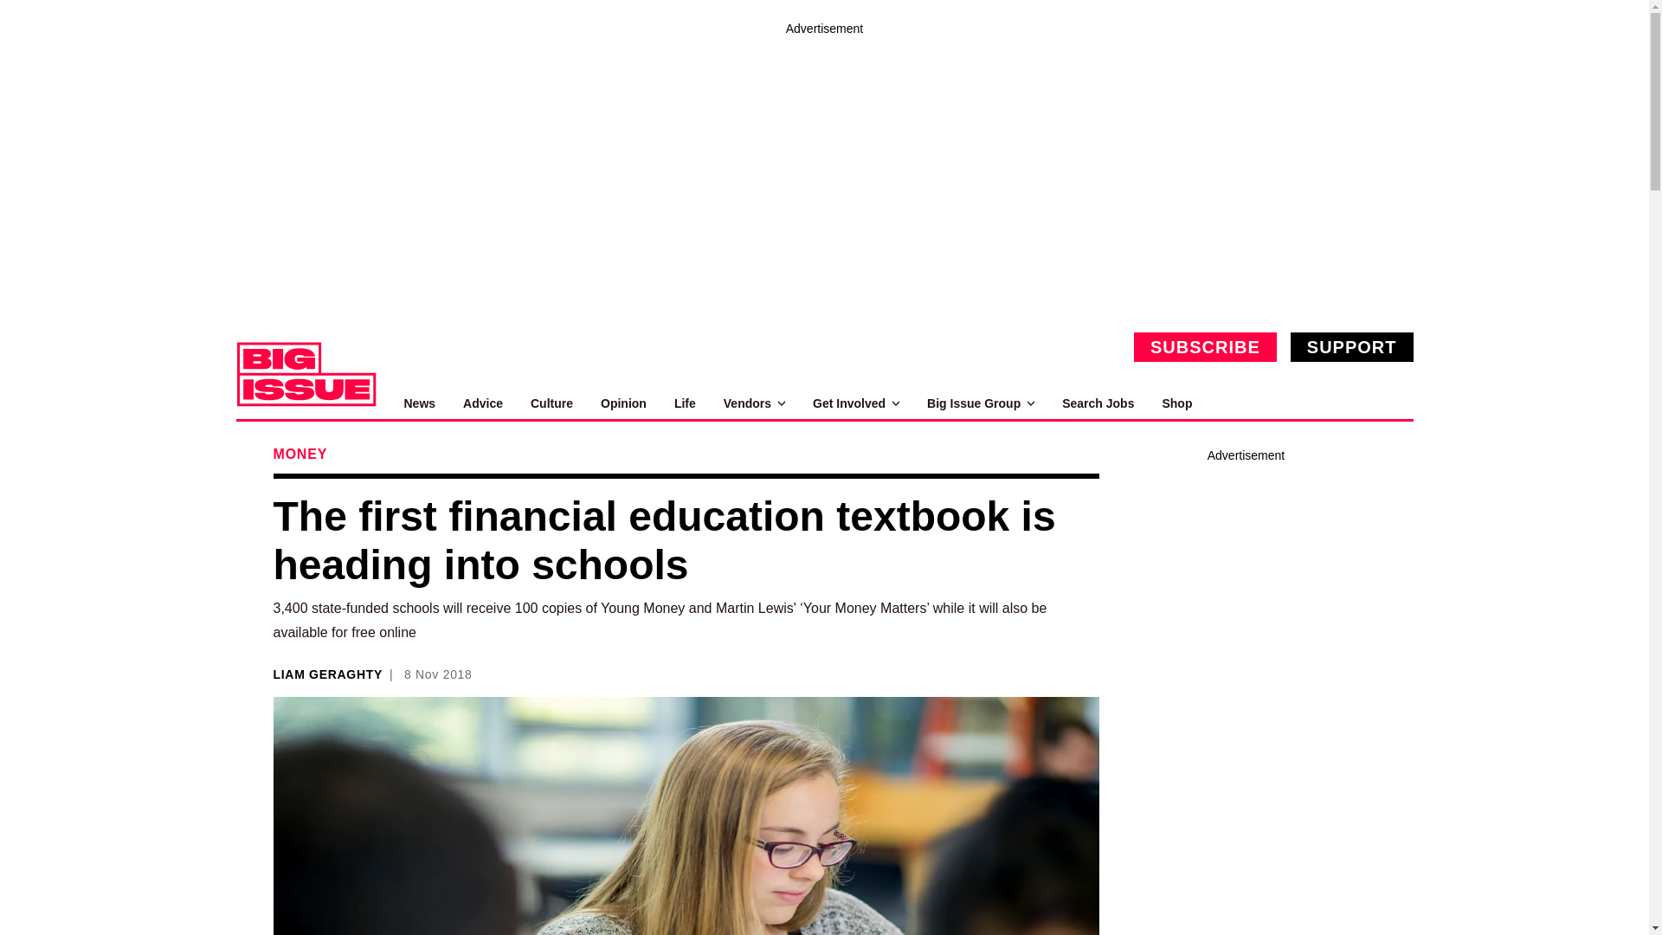 The height and width of the screenshot is (935, 1662). What do you see at coordinates (1352, 346) in the screenshot?
I see `SUPPORT` at bounding box center [1352, 346].